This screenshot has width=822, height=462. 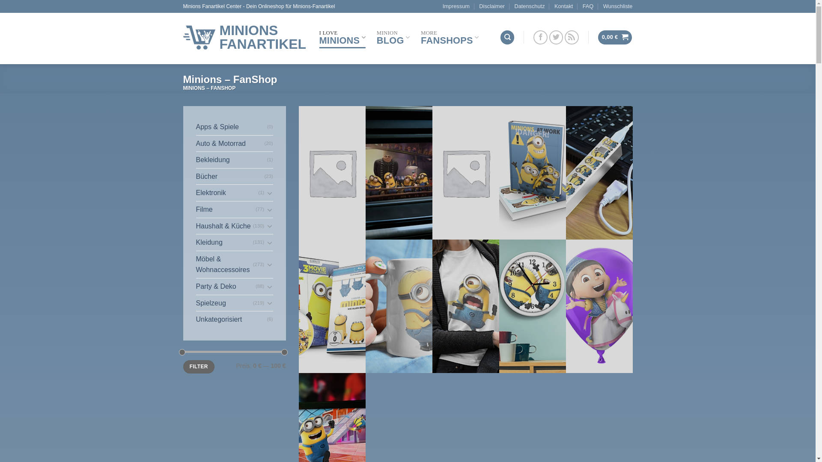 I want to click on Bekleidung, so click(x=232, y=160).